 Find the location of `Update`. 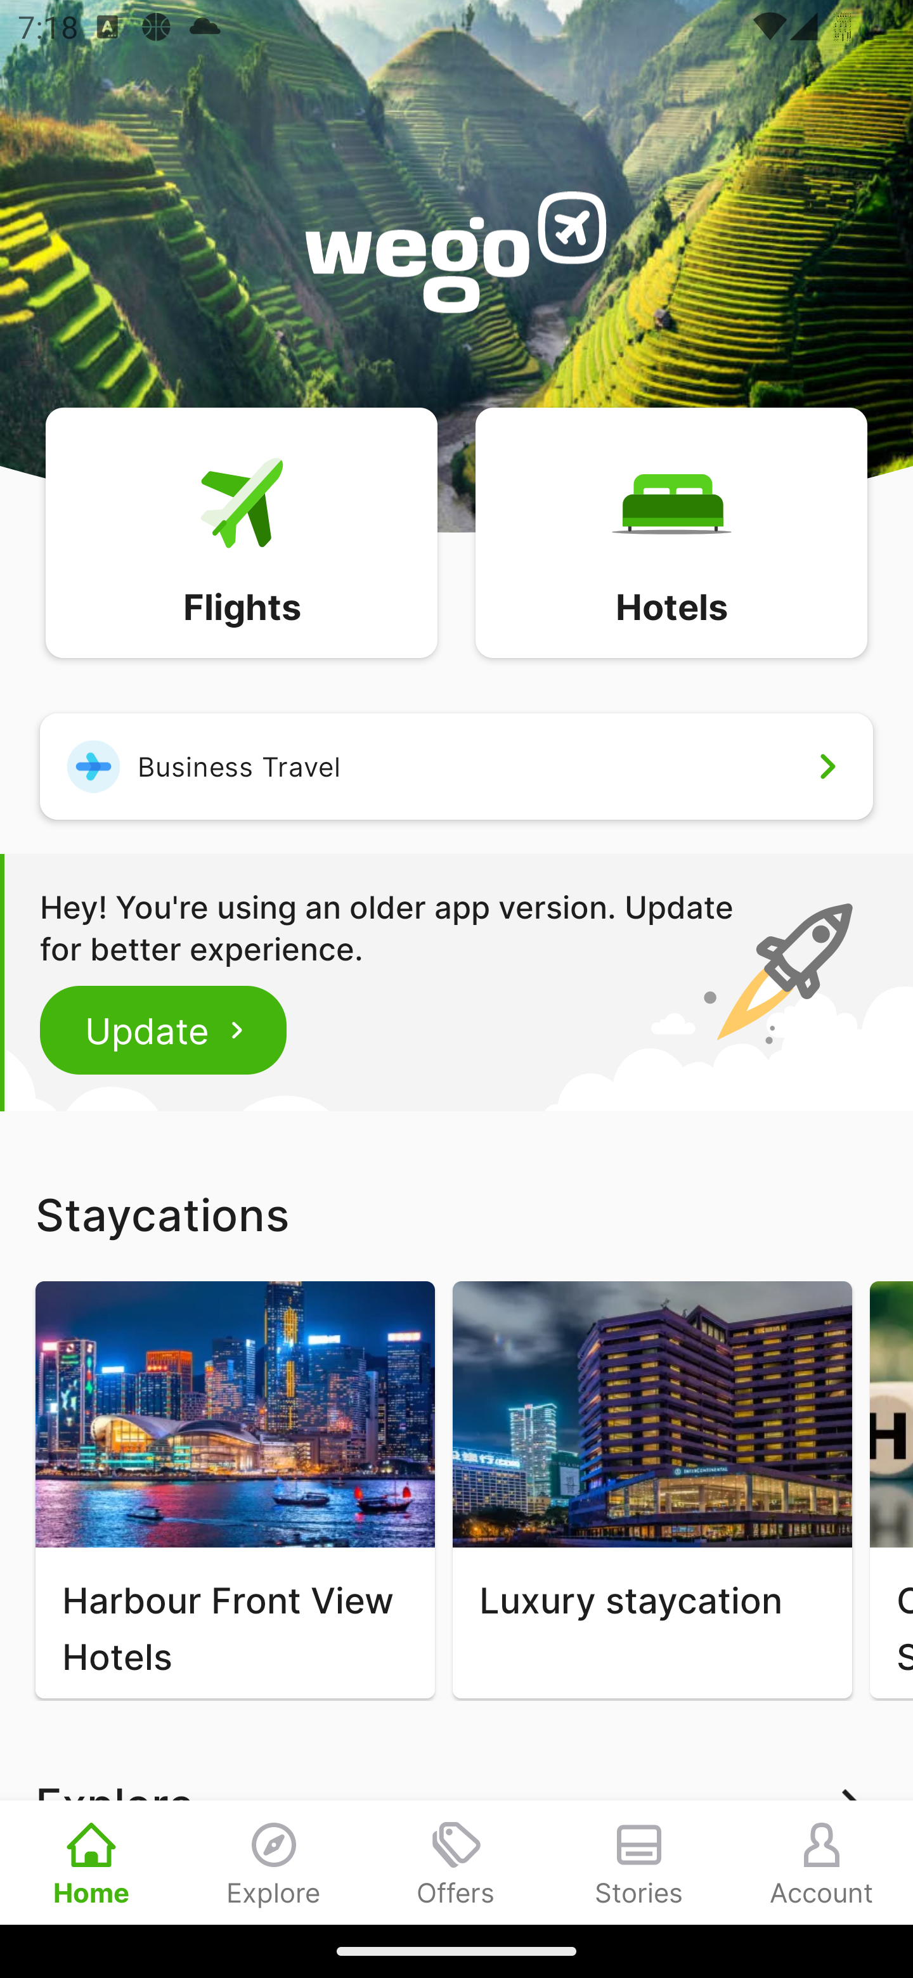

Update is located at coordinates (164, 1030).